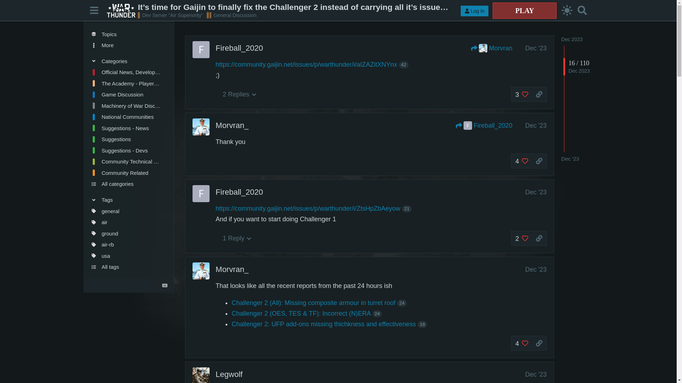 This screenshot has width=682, height=383. Describe the element at coordinates (126, 233) in the screenshot. I see `ground` at that location.